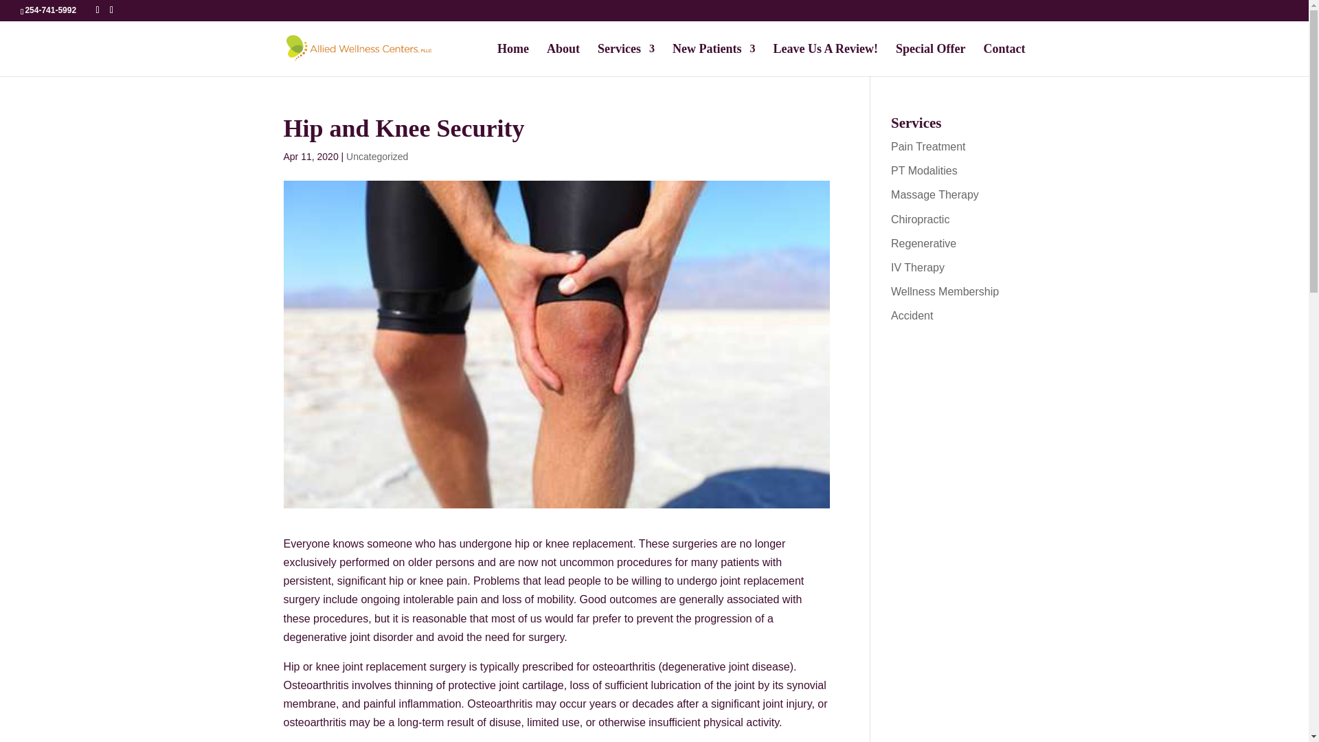 This screenshot has height=742, width=1319. What do you see at coordinates (563, 60) in the screenshot?
I see `About` at bounding box center [563, 60].